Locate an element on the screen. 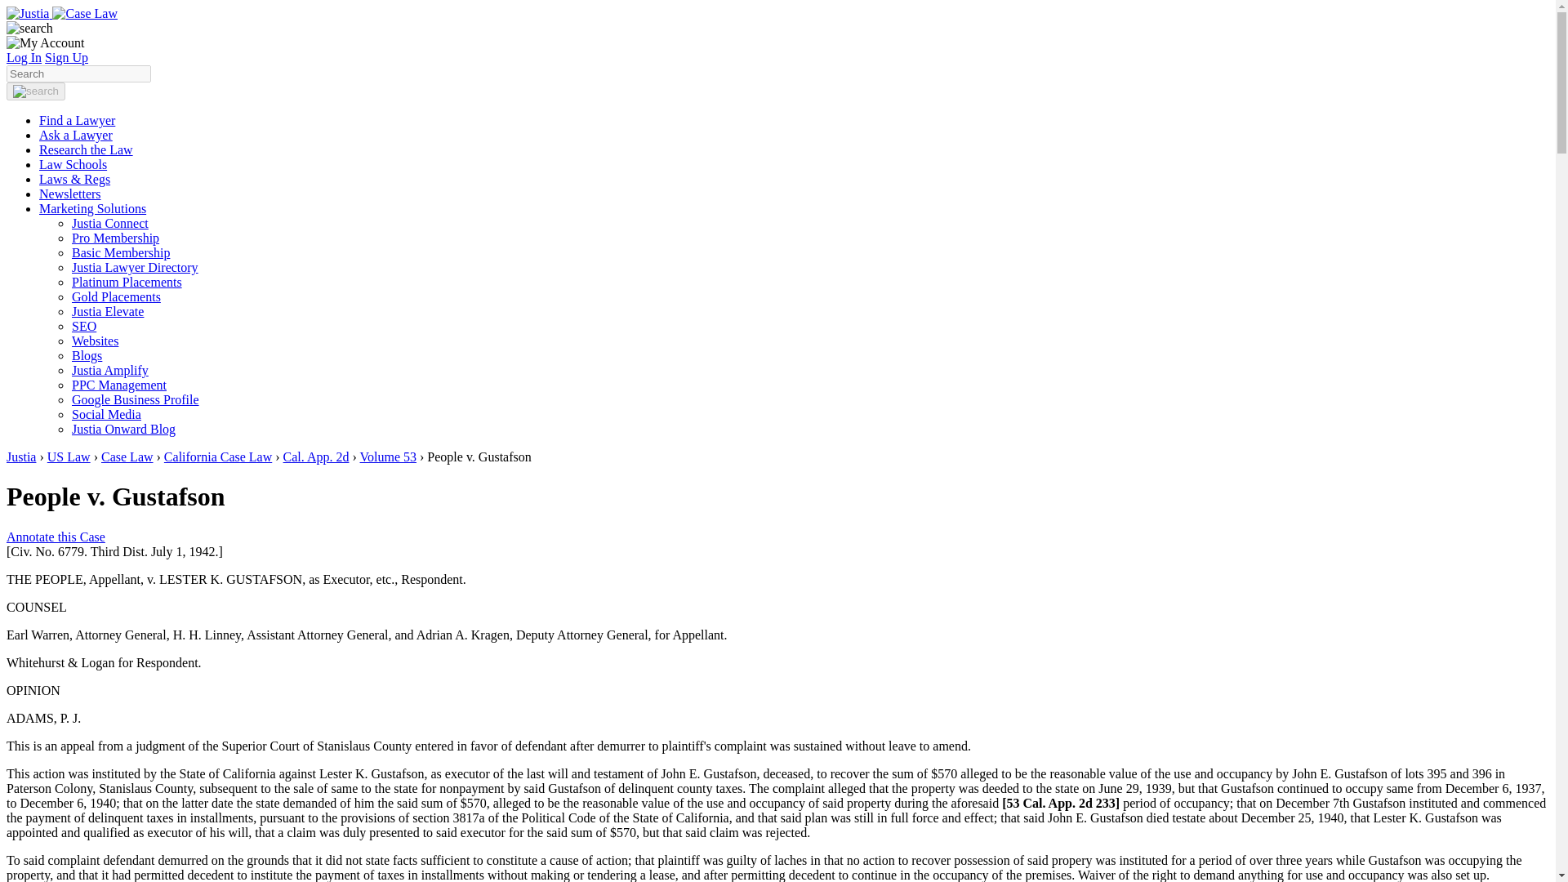  Justia Connect is located at coordinates (110, 222).